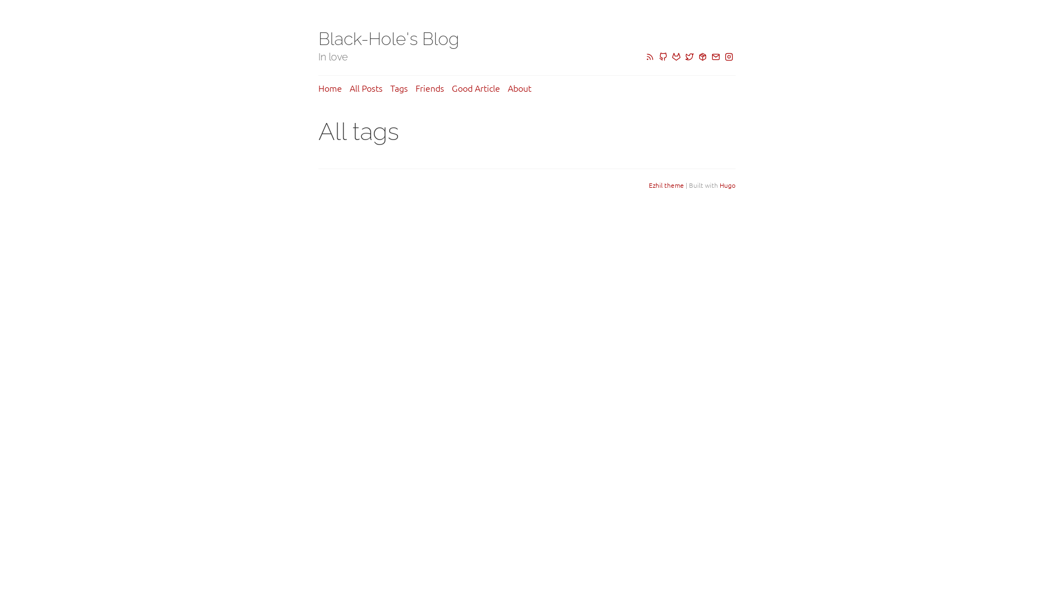  What do you see at coordinates (650, 57) in the screenshot?
I see `RSS` at bounding box center [650, 57].